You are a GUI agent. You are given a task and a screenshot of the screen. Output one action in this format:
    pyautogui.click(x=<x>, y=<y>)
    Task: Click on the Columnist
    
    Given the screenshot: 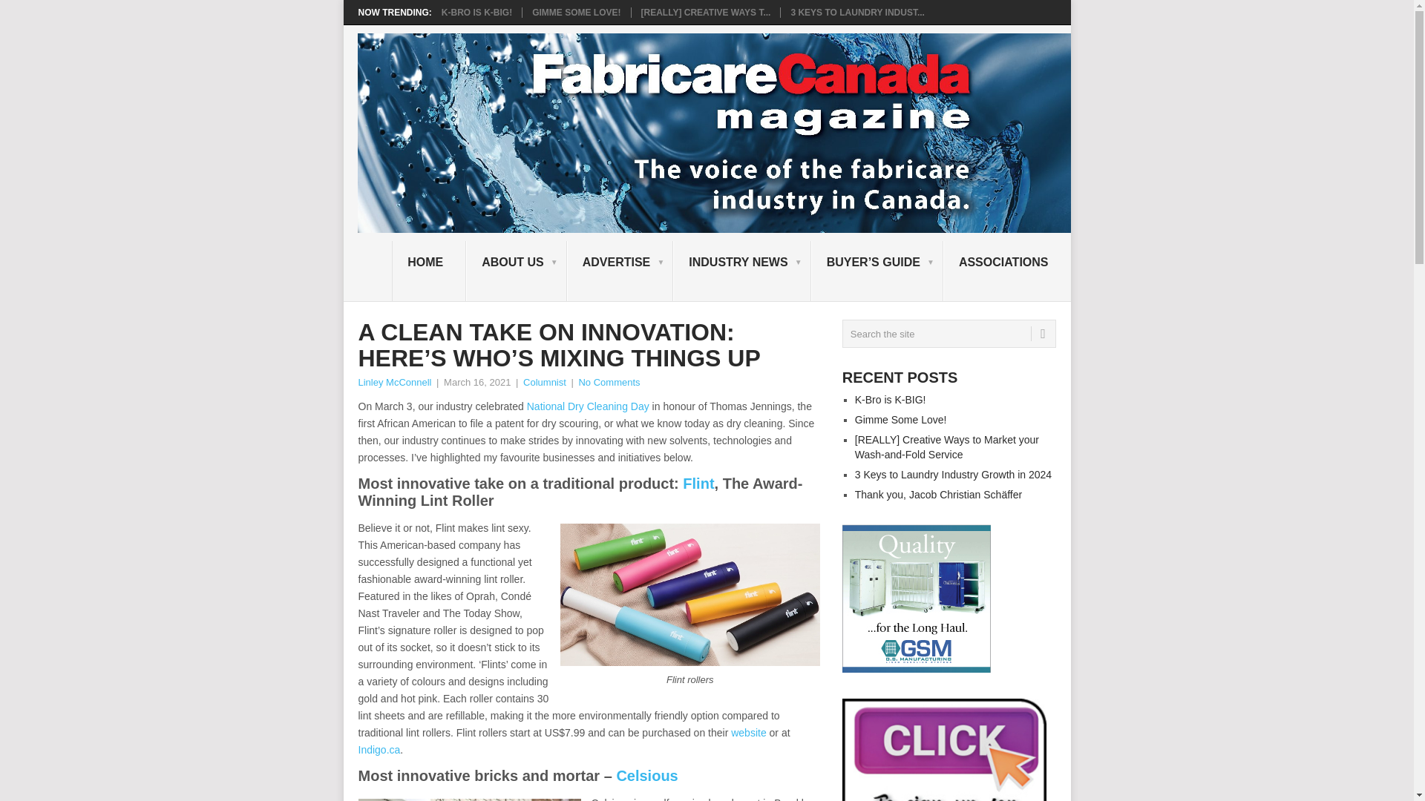 What is the action you would take?
    pyautogui.click(x=544, y=381)
    